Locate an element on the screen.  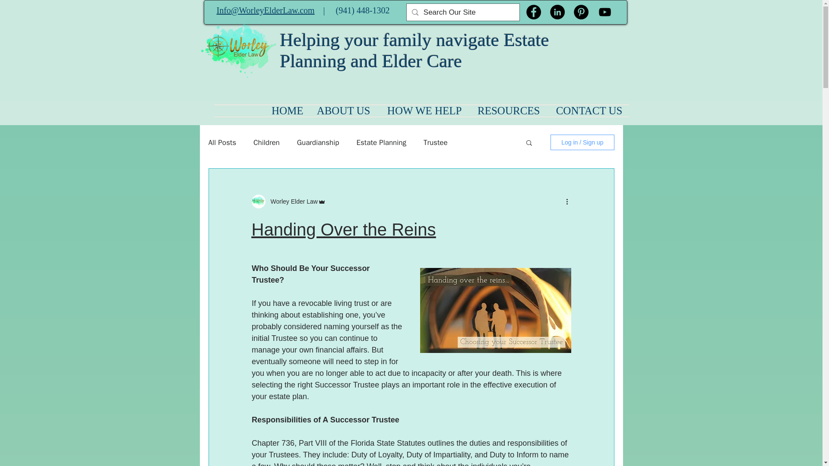
All Posts is located at coordinates (222, 142).